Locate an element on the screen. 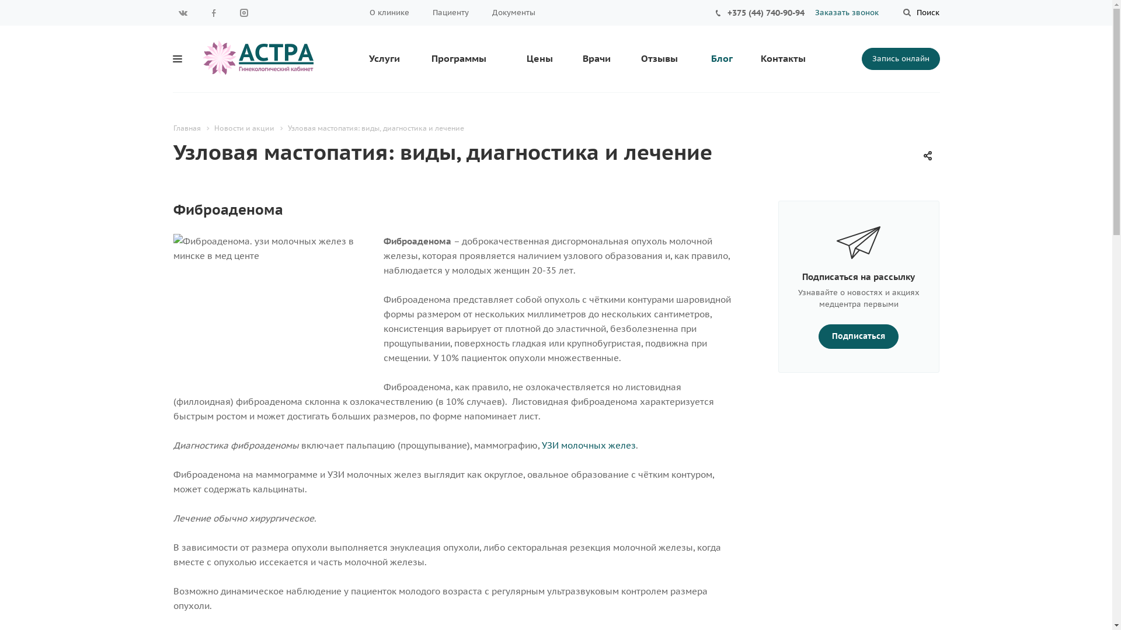 The image size is (1121, 630). +375 (44) 740-90-94 is located at coordinates (766, 13).